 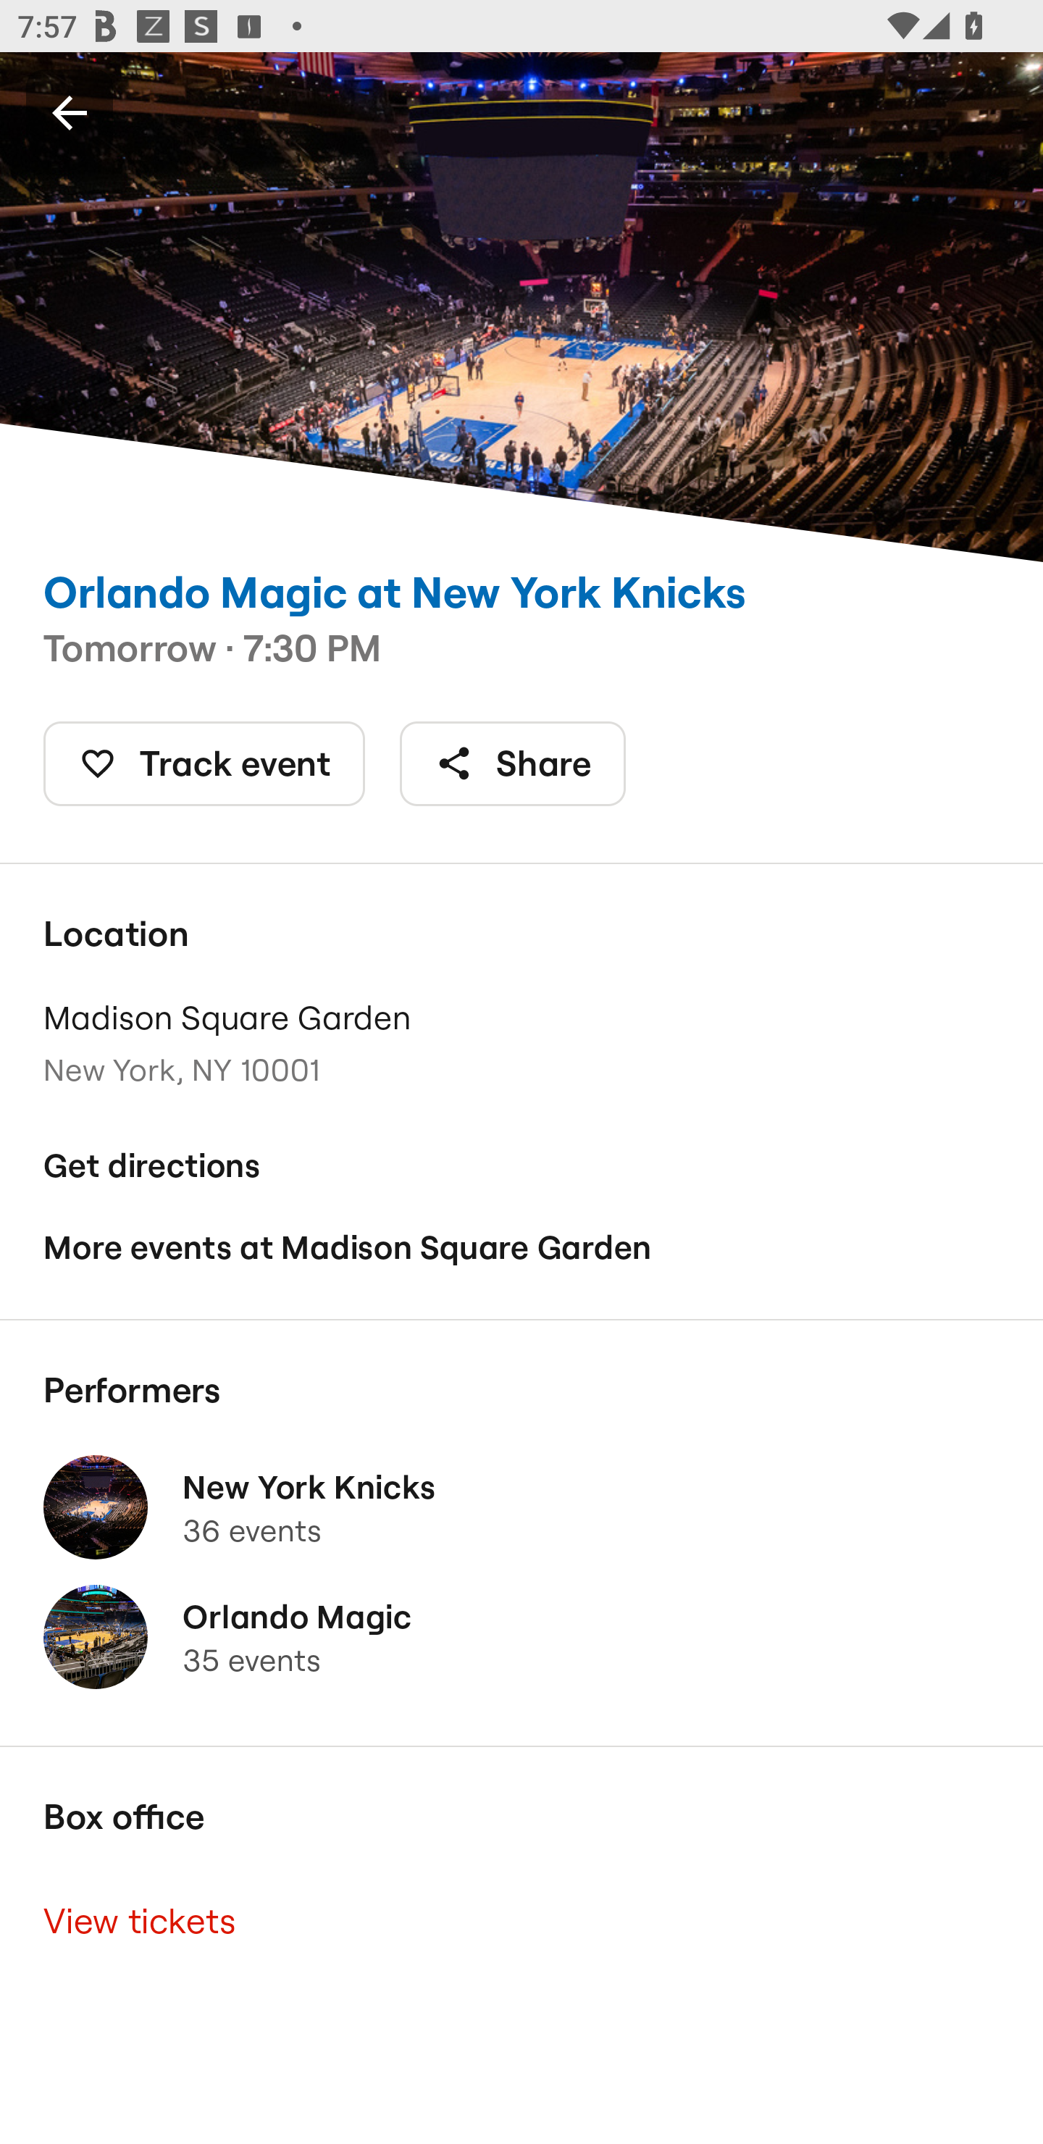 I want to click on View tickets, so click(x=521, y=1922).